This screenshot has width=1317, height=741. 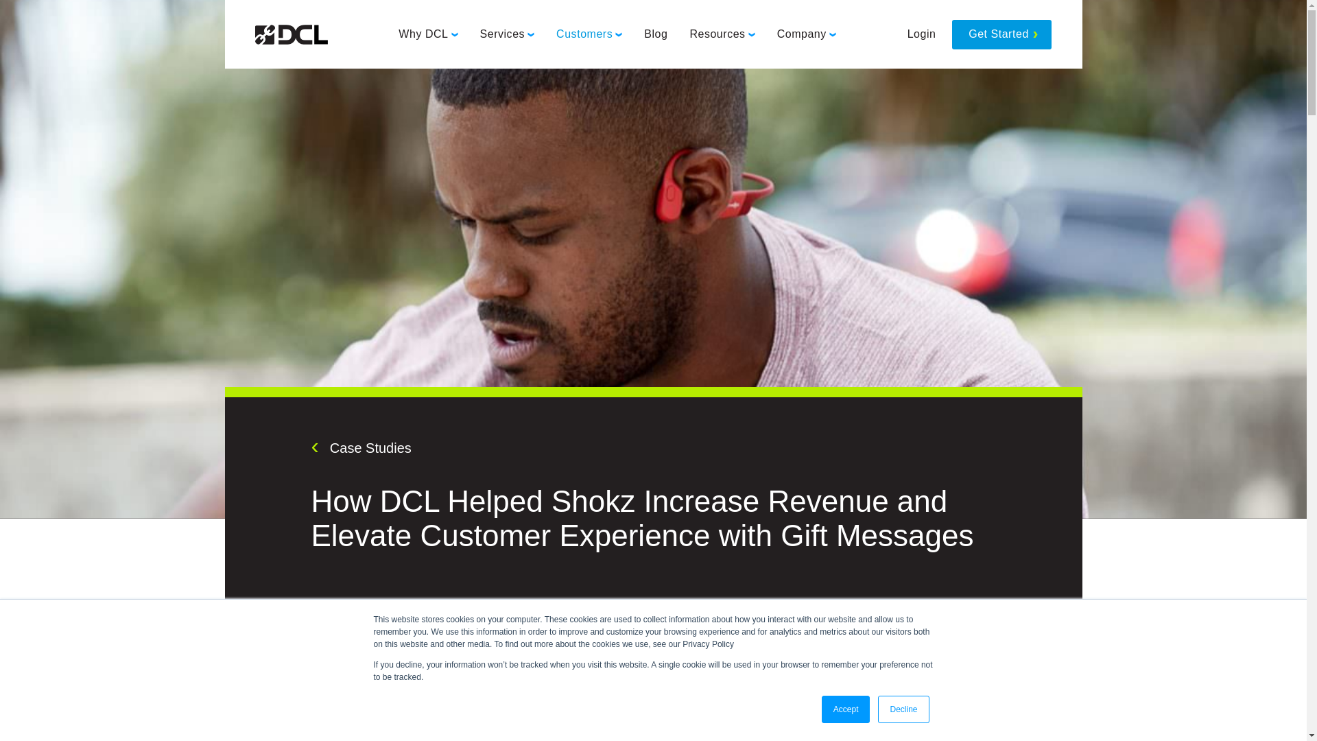 What do you see at coordinates (922, 34) in the screenshot?
I see `Login` at bounding box center [922, 34].